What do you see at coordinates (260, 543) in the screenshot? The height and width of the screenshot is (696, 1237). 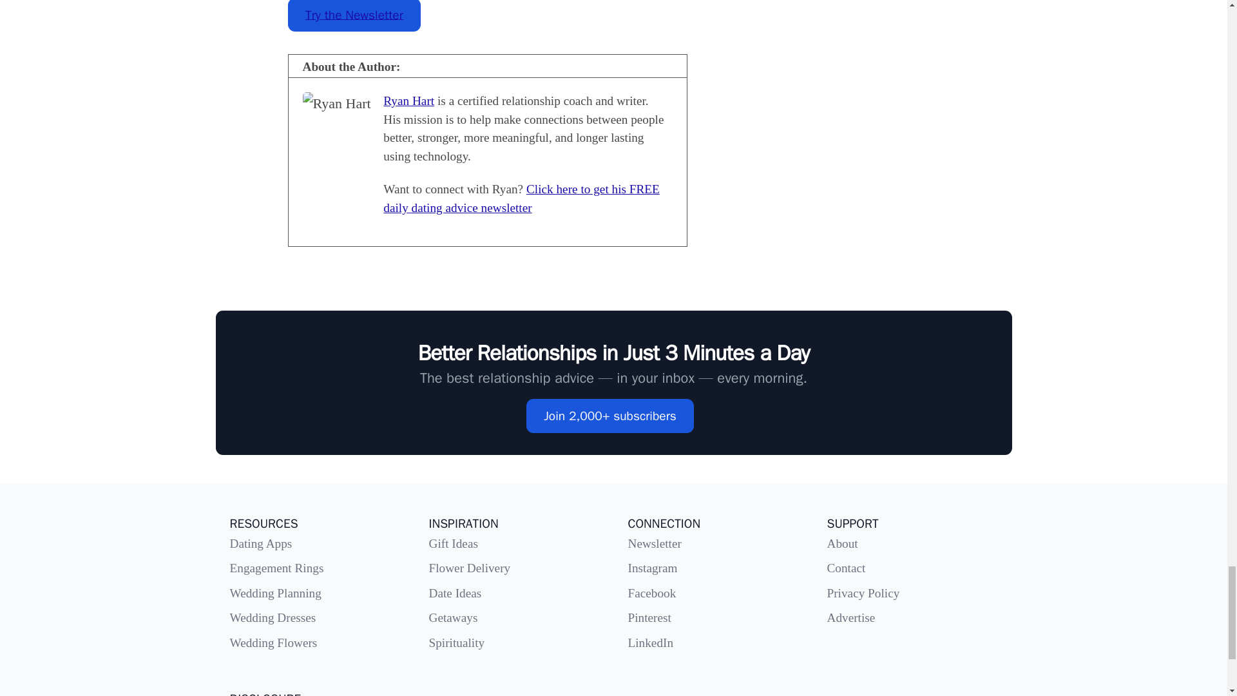 I see `Dating Apps` at bounding box center [260, 543].